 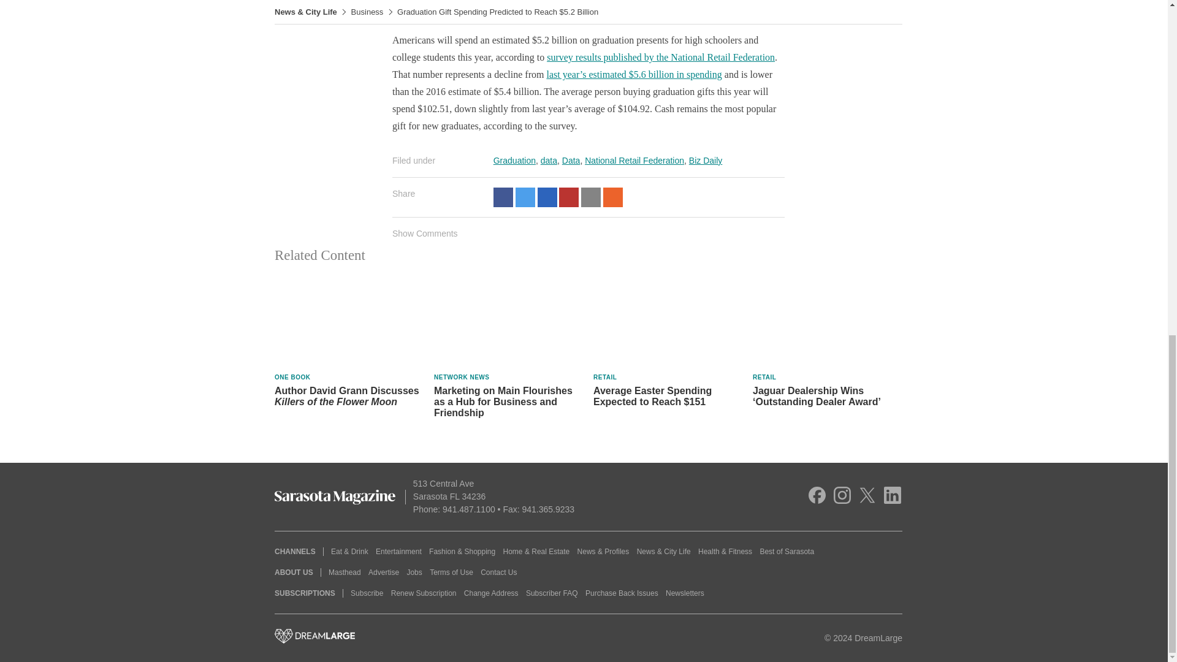 I want to click on Share via Email, so click(x=591, y=197).